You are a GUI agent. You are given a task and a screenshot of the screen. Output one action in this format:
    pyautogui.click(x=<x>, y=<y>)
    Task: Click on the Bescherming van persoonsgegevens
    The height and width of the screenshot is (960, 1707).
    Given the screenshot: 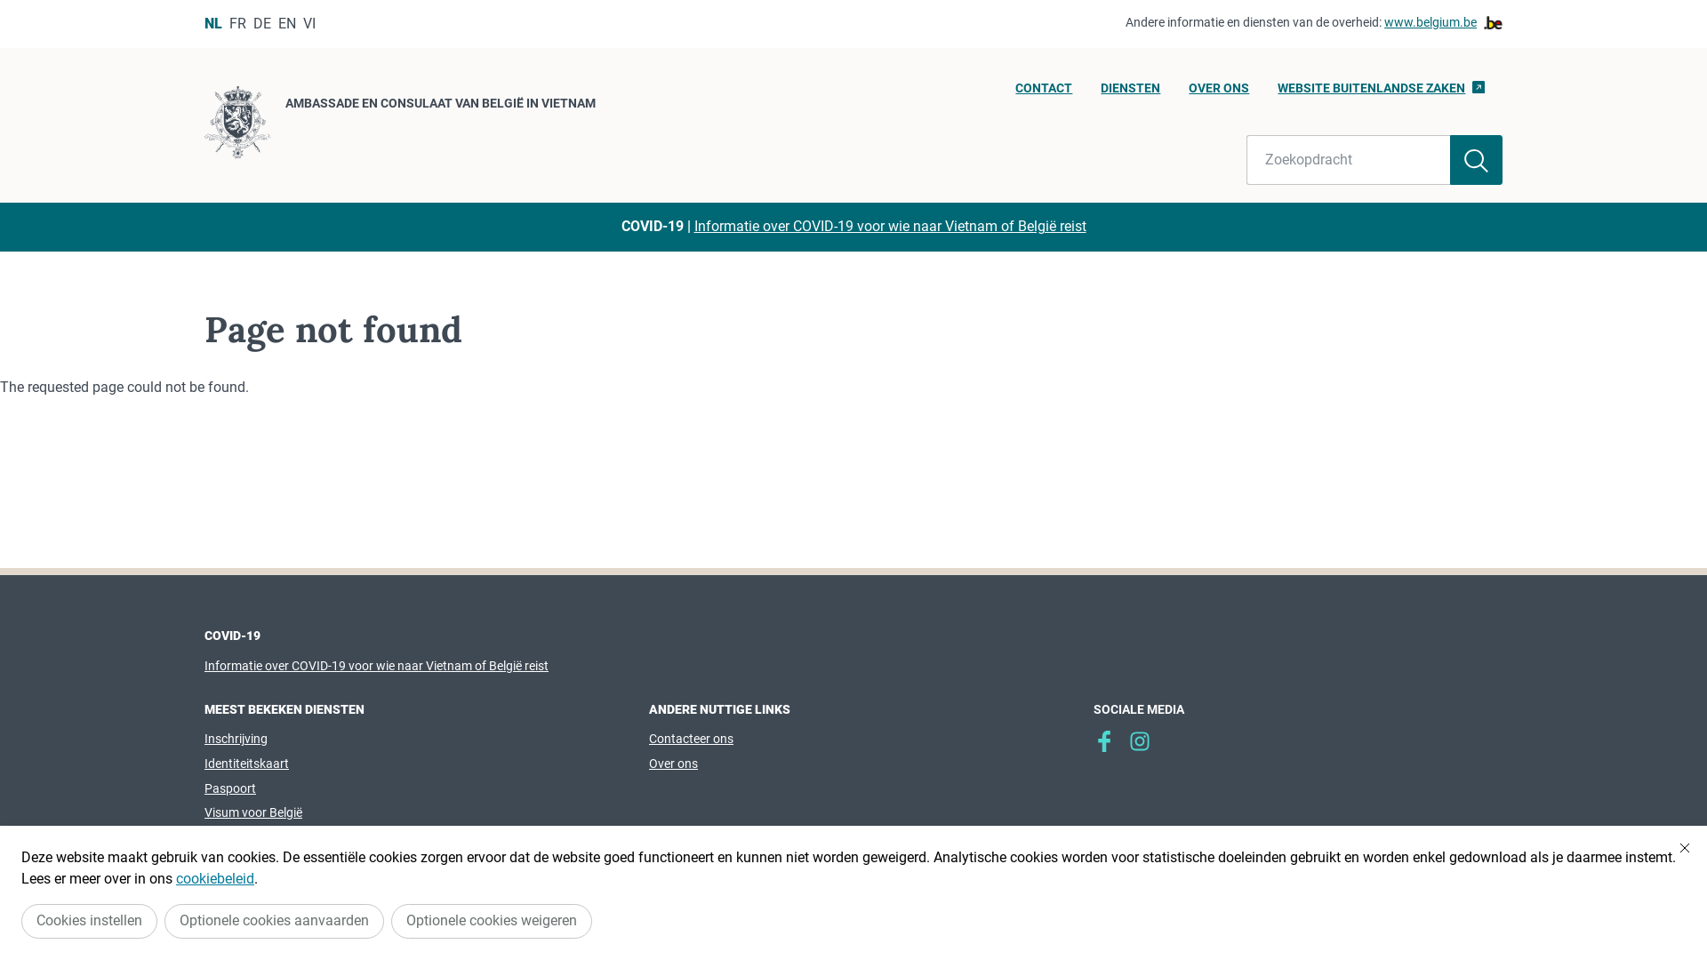 What is the action you would take?
    pyautogui.click(x=660, y=906)
    